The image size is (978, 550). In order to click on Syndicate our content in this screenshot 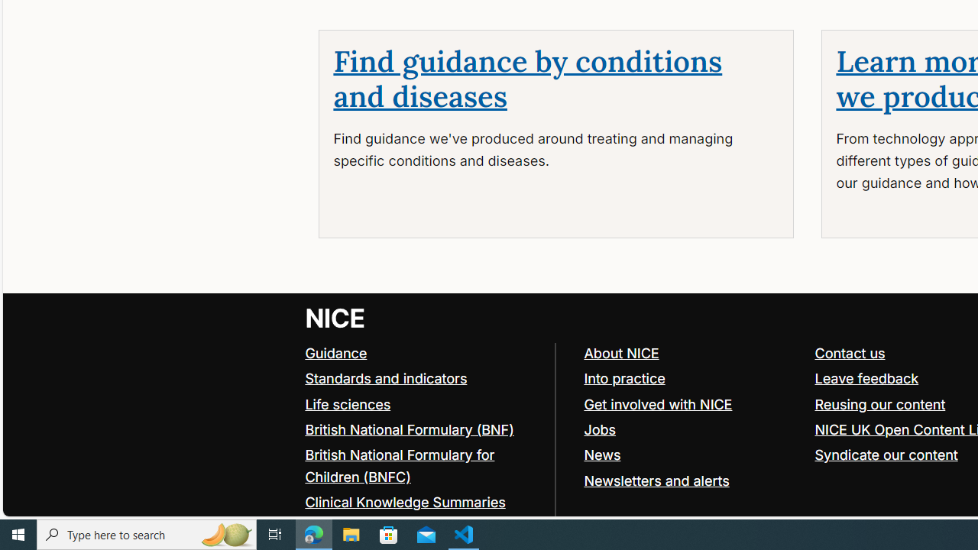, I will do `click(886, 454)`.